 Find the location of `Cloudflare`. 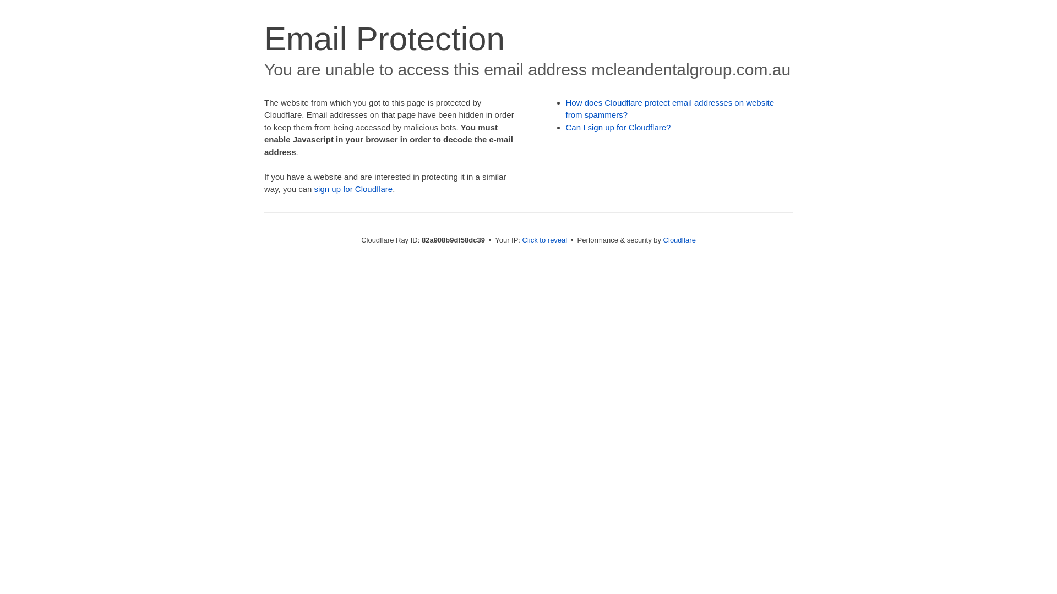

Cloudflare is located at coordinates (679, 240).